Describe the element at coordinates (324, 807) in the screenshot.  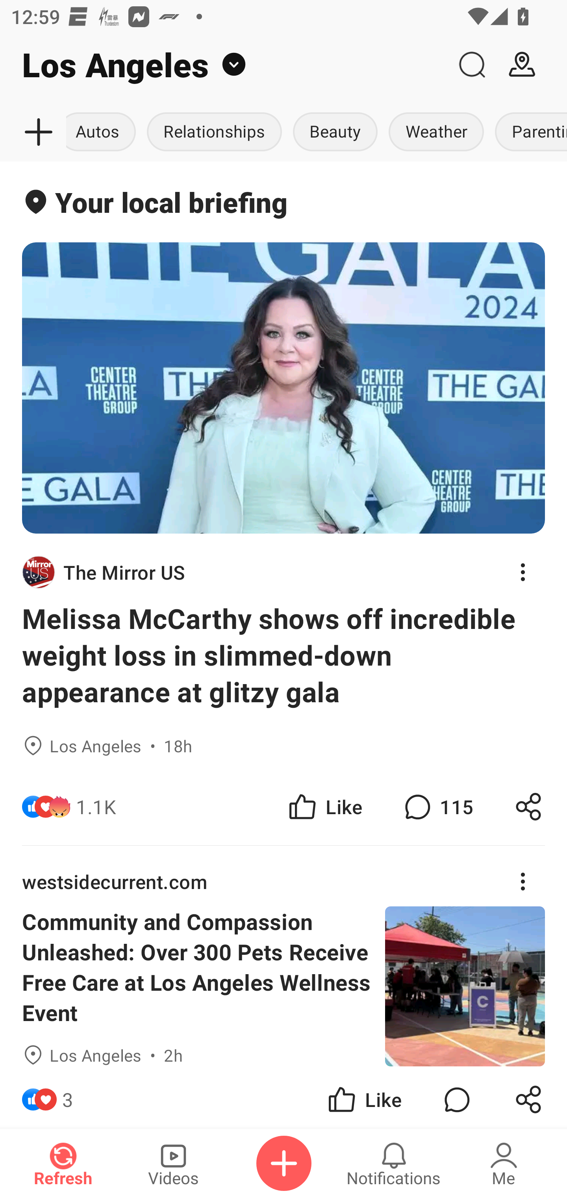
I see `Like` at that location.